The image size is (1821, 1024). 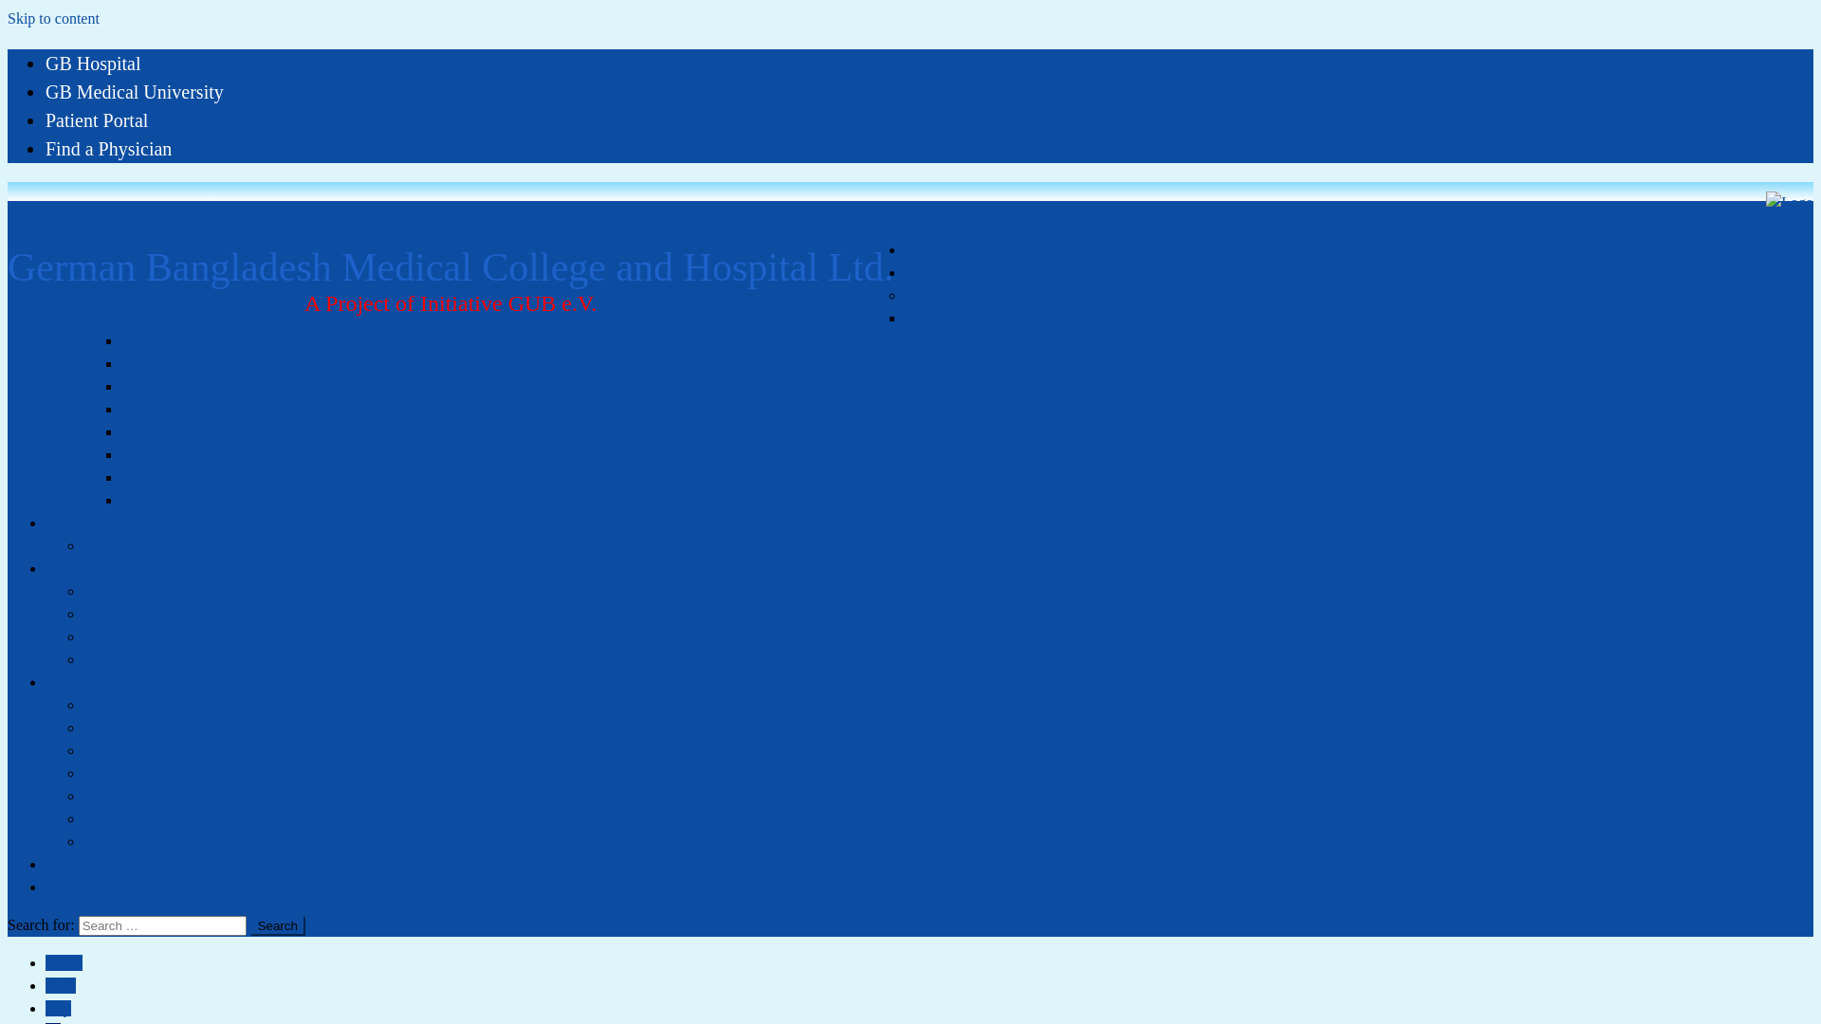 What do you see at coordinates (78, 523) in the screenshot?
I see `Physicians` at bounding box center [78, 523].